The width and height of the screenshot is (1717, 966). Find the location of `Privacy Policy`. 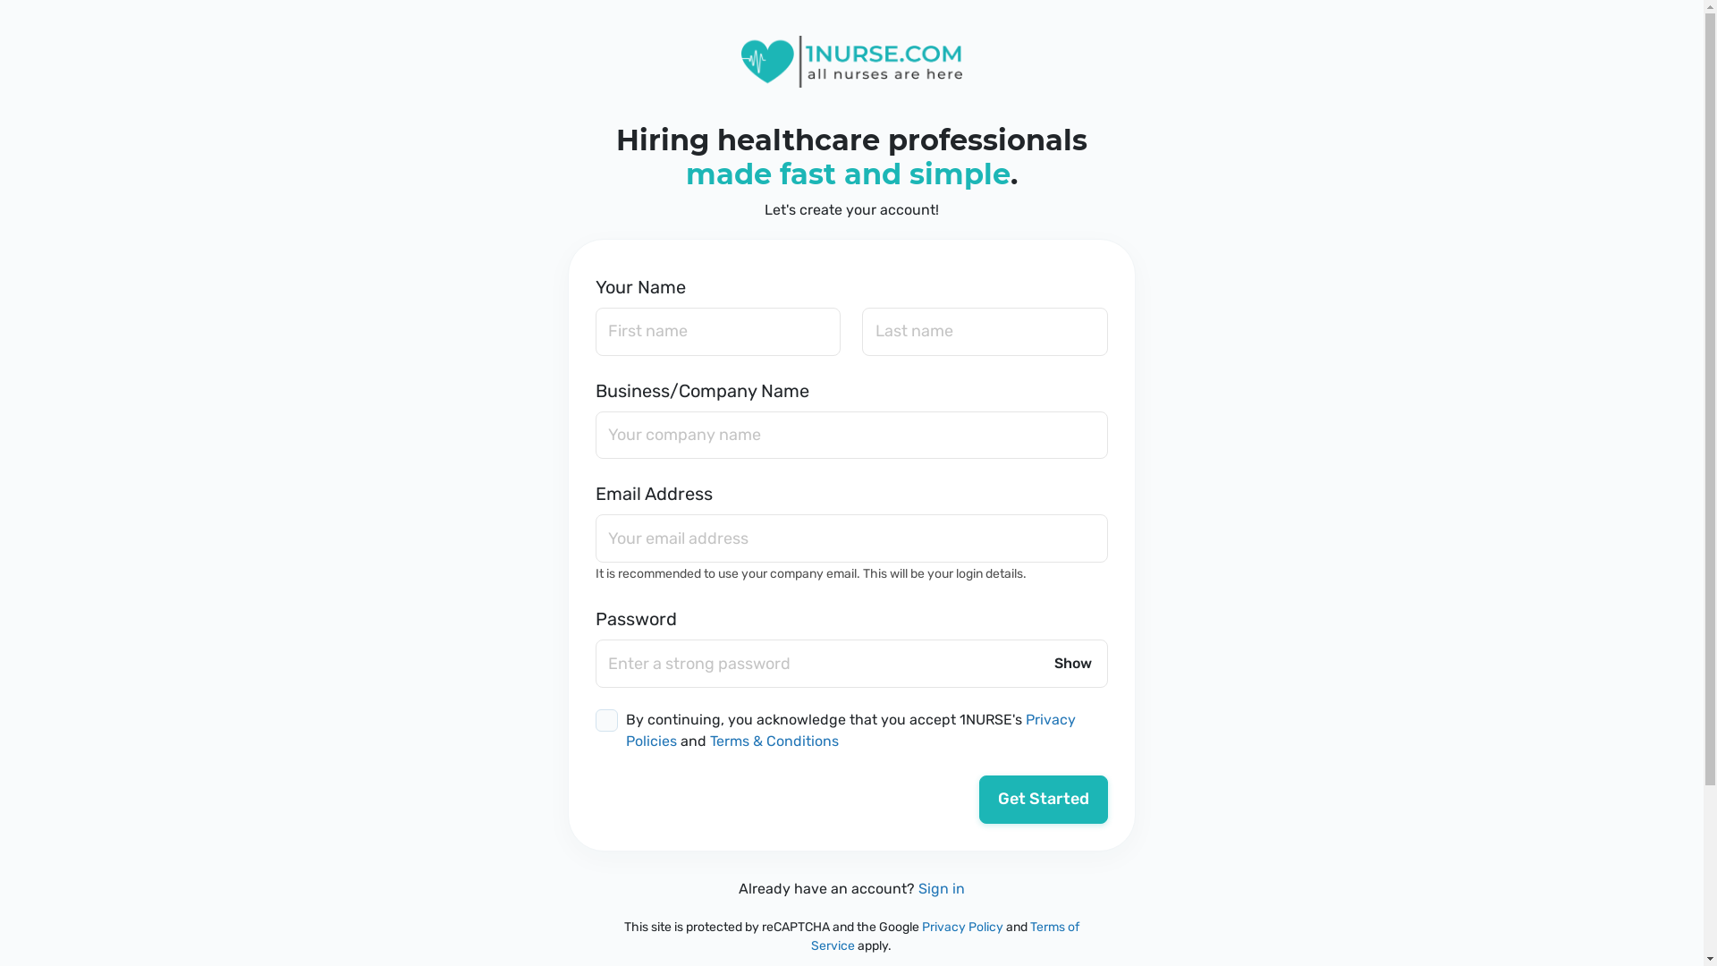

Privacy Policy is located at coordinates (962, 927).